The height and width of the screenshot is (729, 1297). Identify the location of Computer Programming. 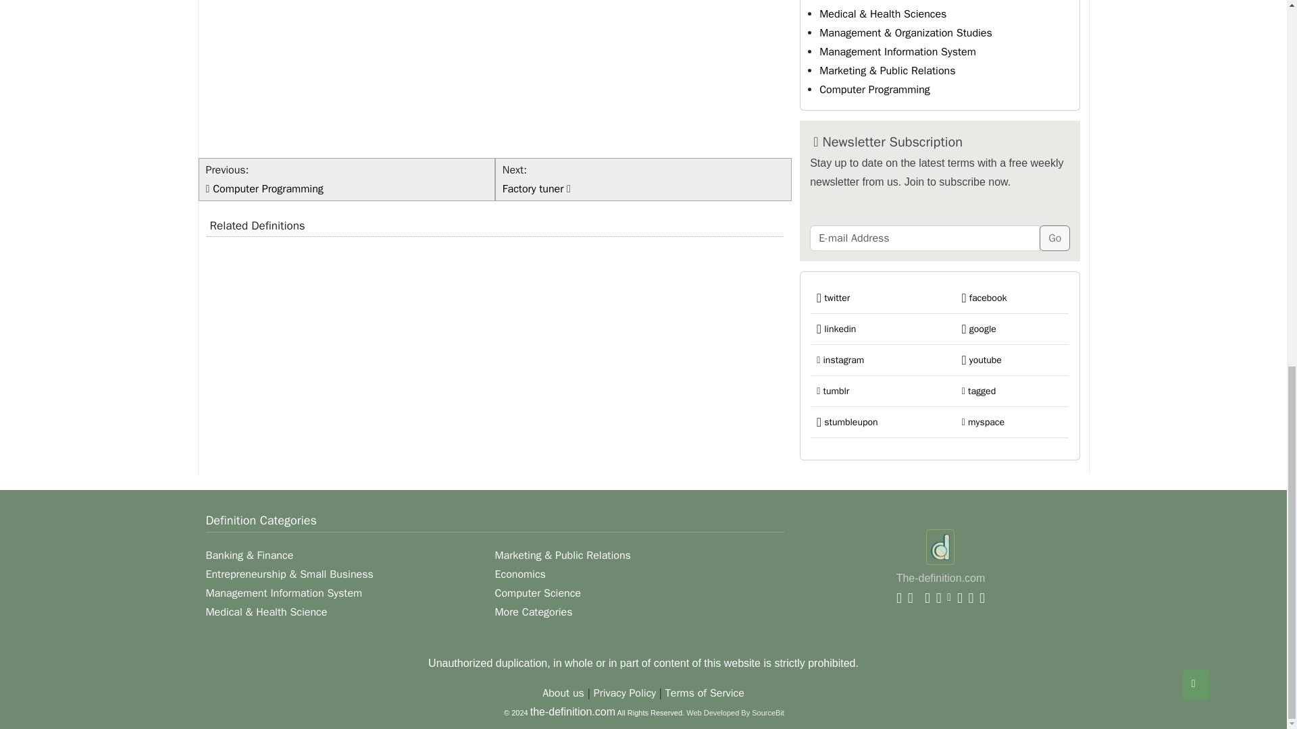
(874, 89).